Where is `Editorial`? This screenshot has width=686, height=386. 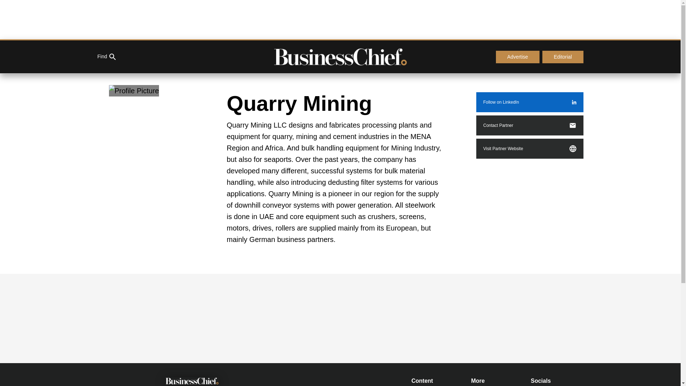 Editorial is located at coordinates (563, 57).